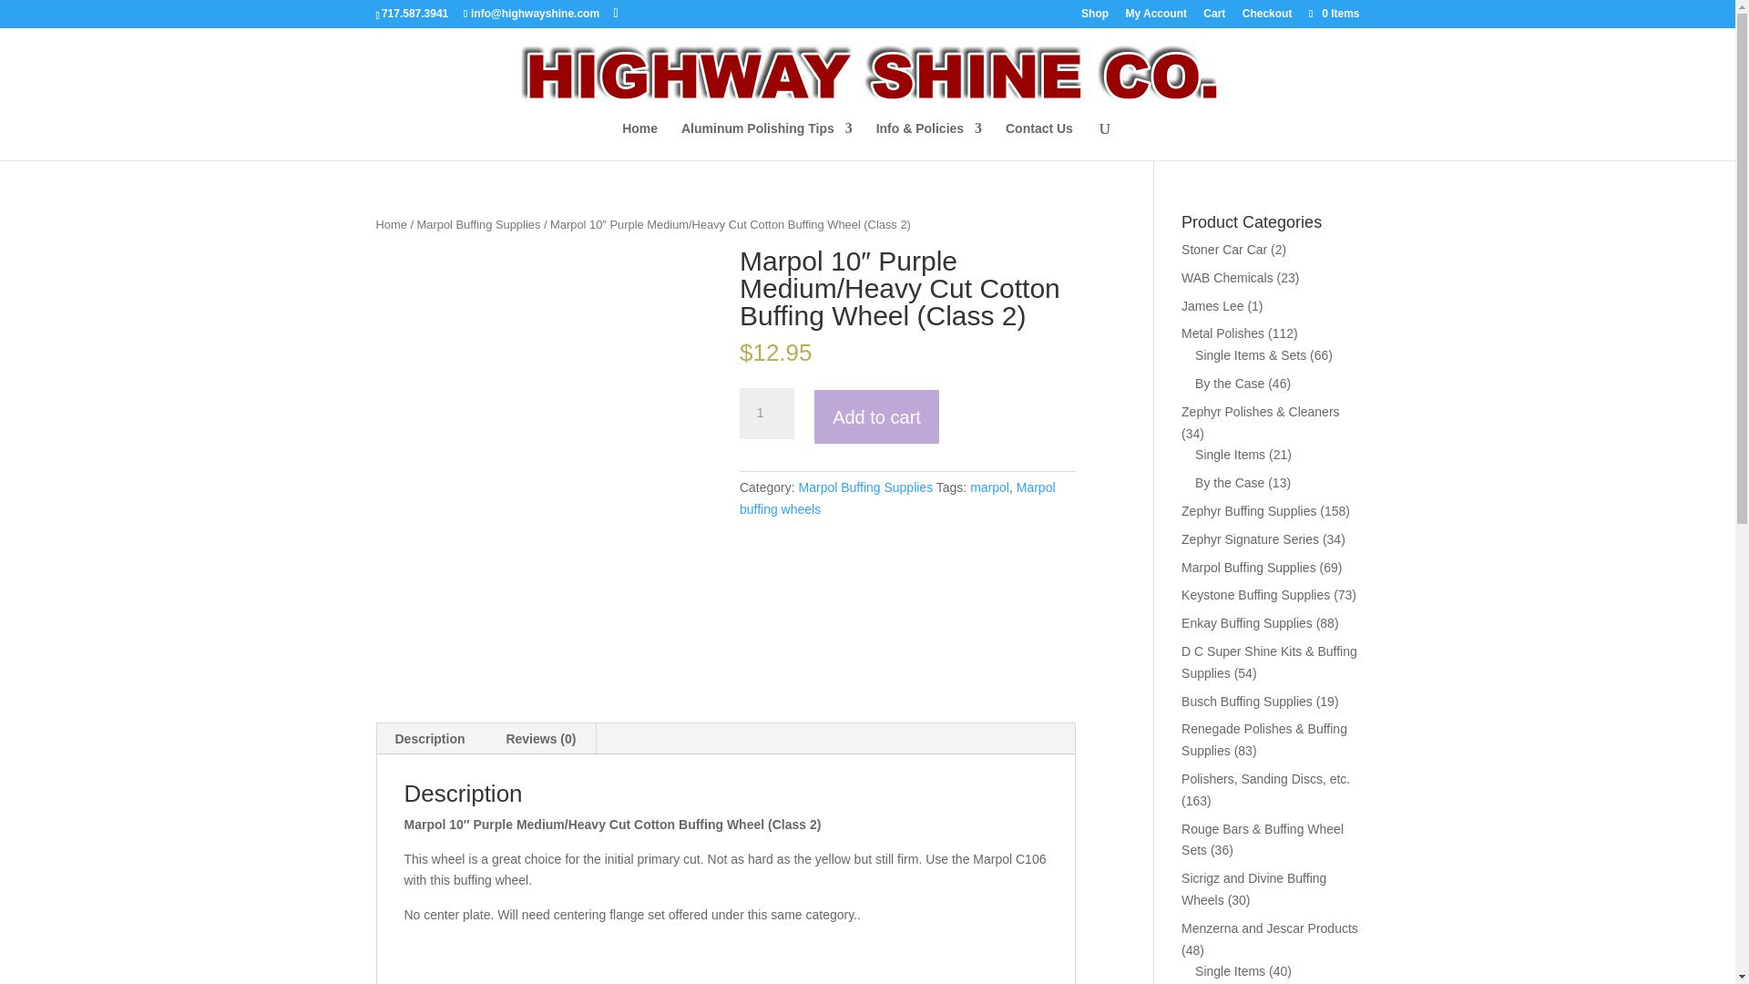  I want to click on Add to cart, so click(876, 416).